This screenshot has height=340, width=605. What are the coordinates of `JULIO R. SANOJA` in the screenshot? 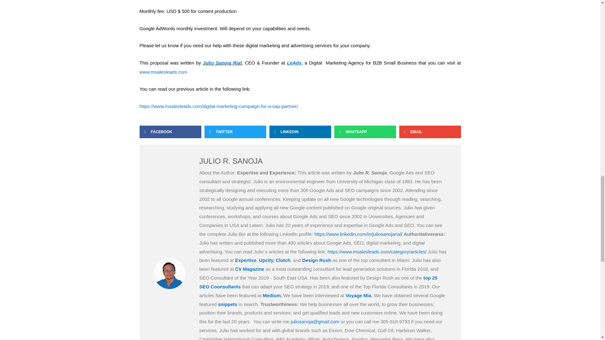 It's located at (323, 161).